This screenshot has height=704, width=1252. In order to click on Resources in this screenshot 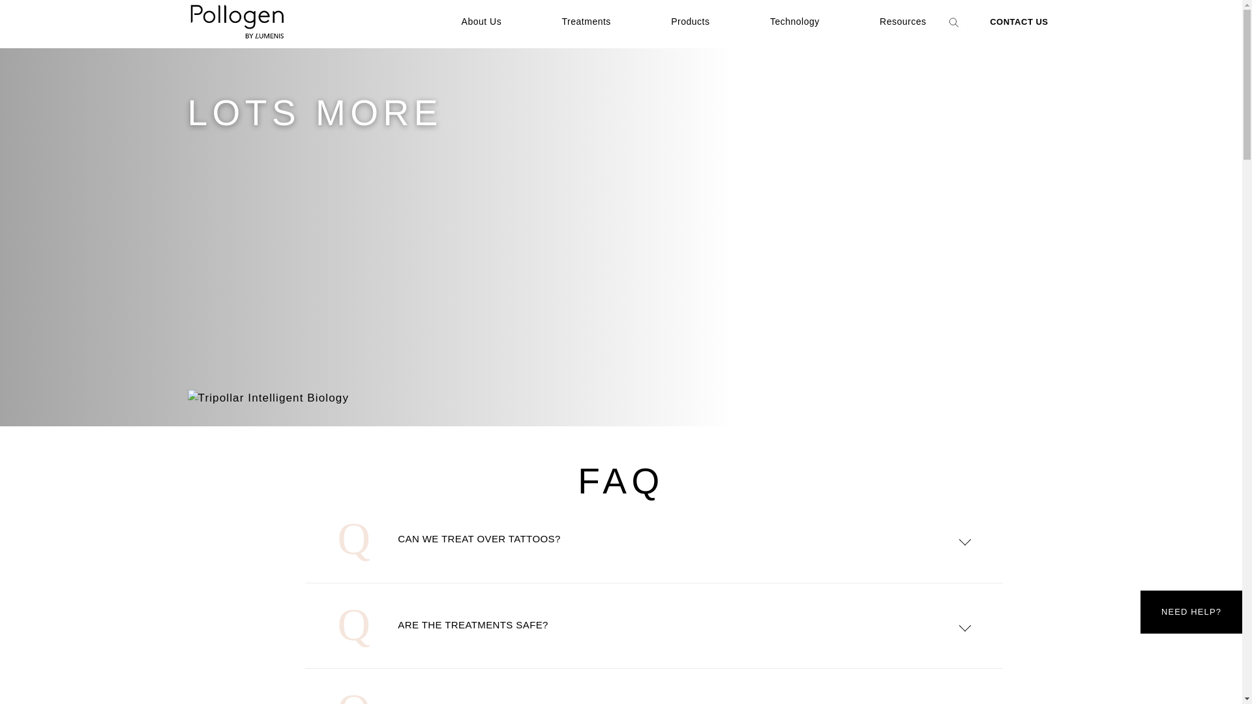, I will do `click(902, 21)`.